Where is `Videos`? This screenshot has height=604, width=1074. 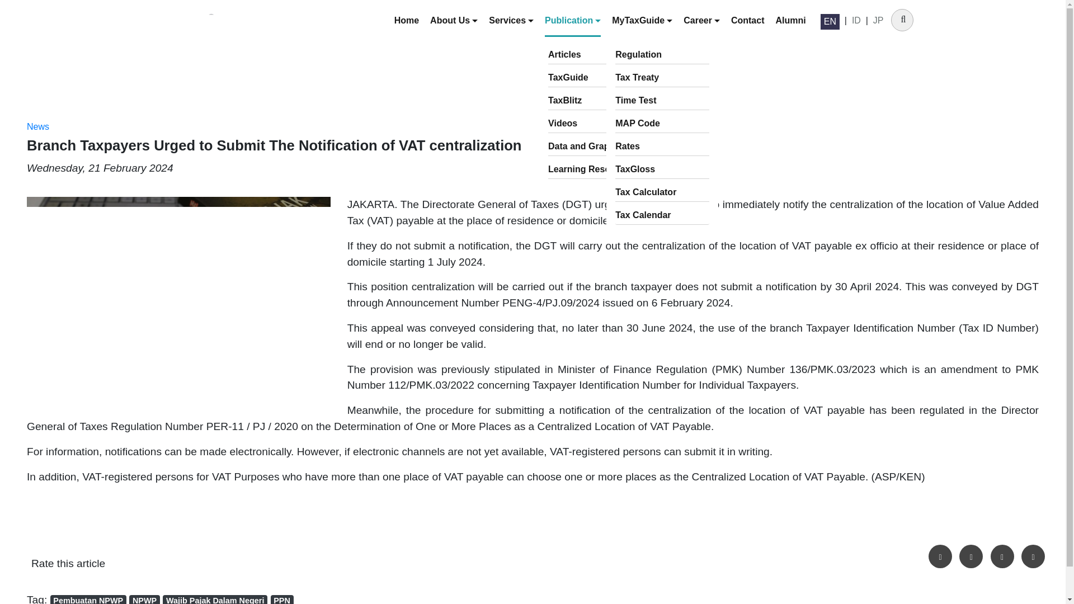 Videos is located at coordinates (595, 124).